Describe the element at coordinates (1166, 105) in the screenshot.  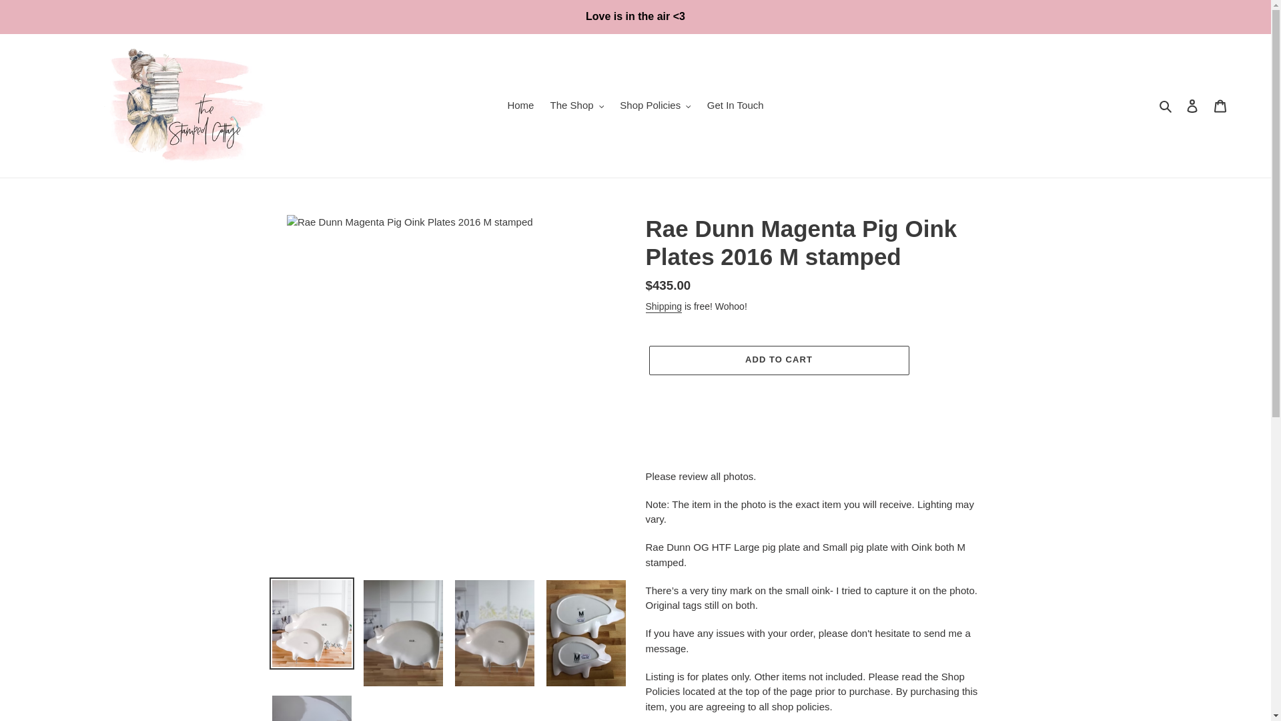
I see `Search` at that location.